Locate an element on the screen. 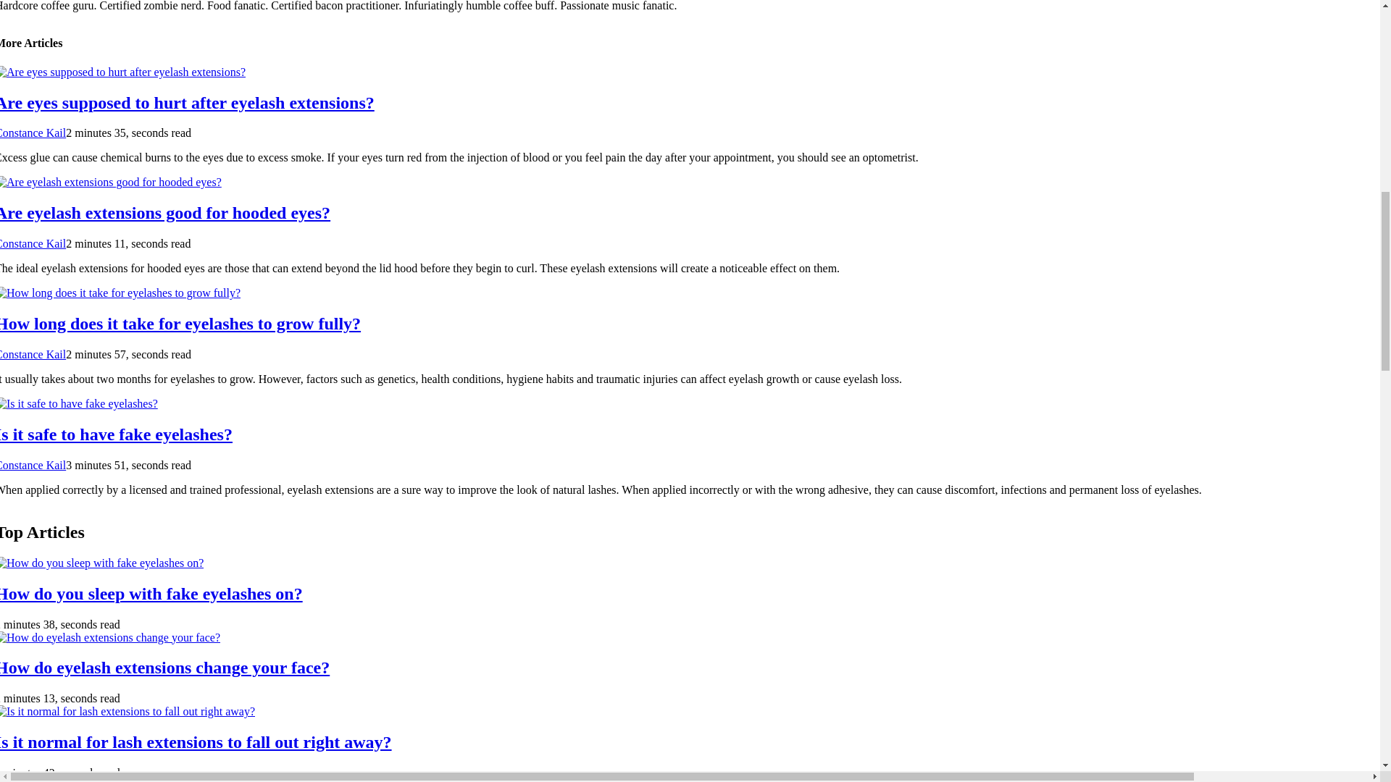 The image size is (1391, 782). Are eyes supposed to hurt after eyelash extensions? is located at coordinates (187, 103).